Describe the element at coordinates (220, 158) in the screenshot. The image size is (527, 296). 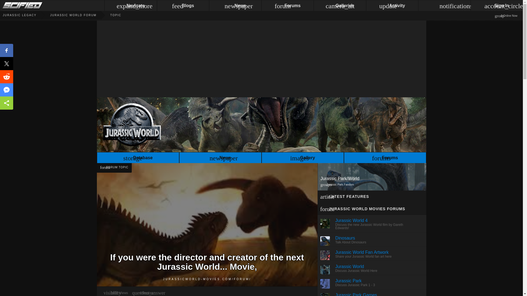
I see `News` at that location.